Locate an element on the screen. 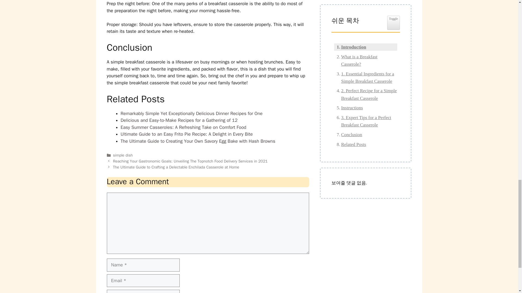  1. Essential Ingredients for a Simple Breakfast Casserole is located at coordinates (365, 78).